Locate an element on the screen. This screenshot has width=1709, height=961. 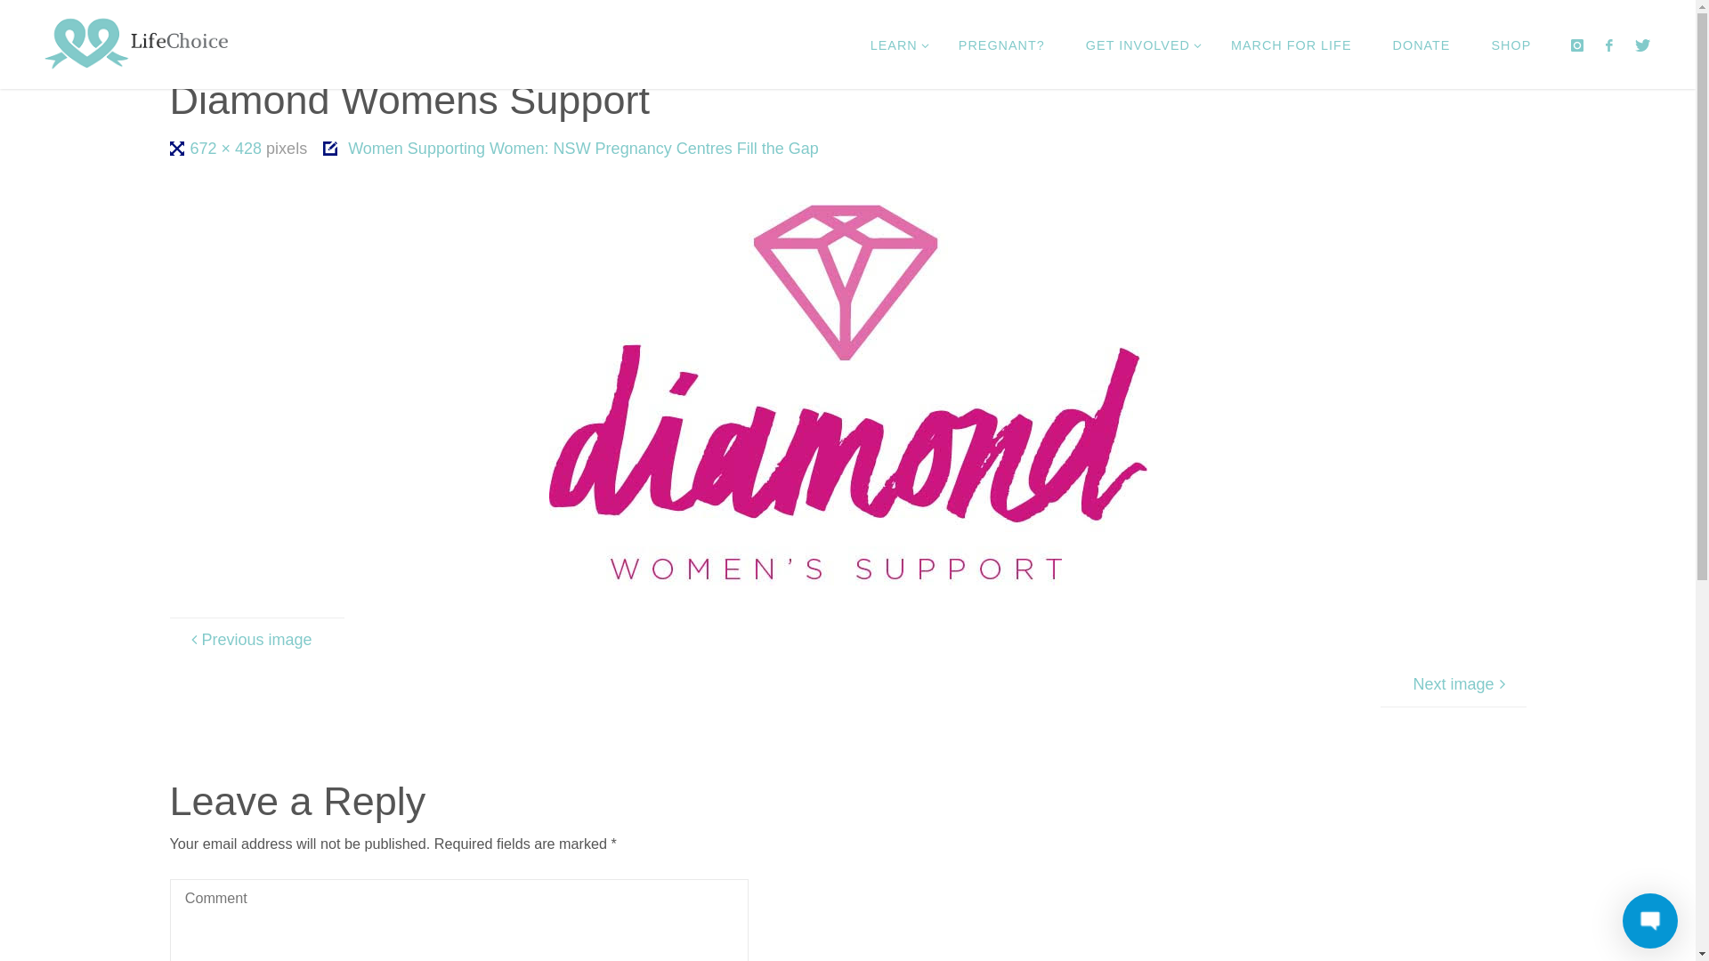
LifeChoice Australia is located at coordinates (137, 44).